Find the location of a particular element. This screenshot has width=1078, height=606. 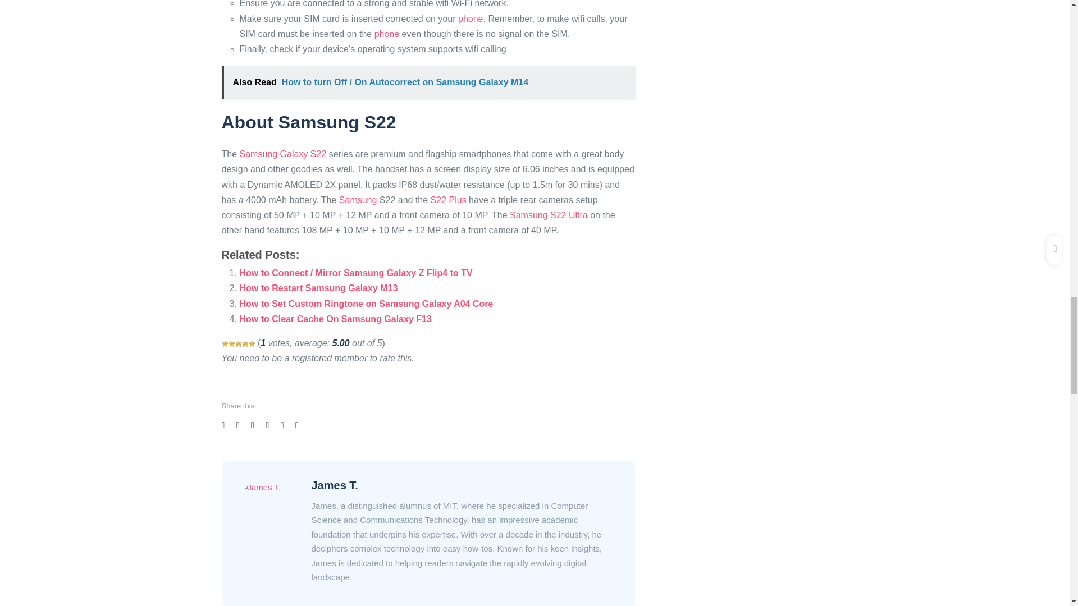

1 vote, average: 5.00 out of 5 is located at coordinates (231, 343).